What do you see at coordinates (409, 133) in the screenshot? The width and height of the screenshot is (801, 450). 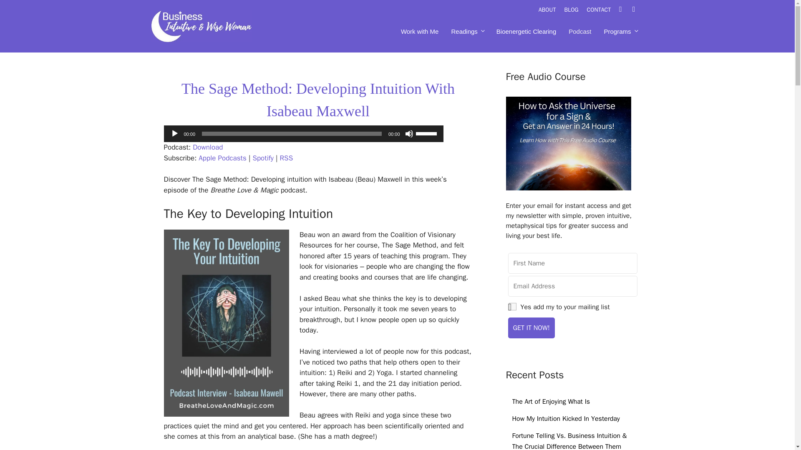 I see `Mute` at bounding box center [409, 133].